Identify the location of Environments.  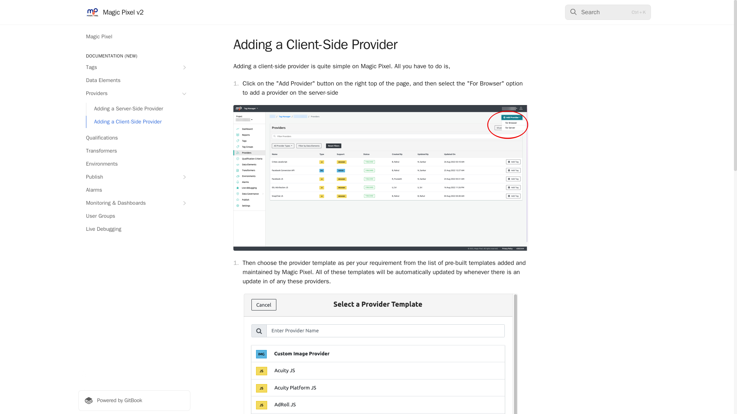
(134, 164).